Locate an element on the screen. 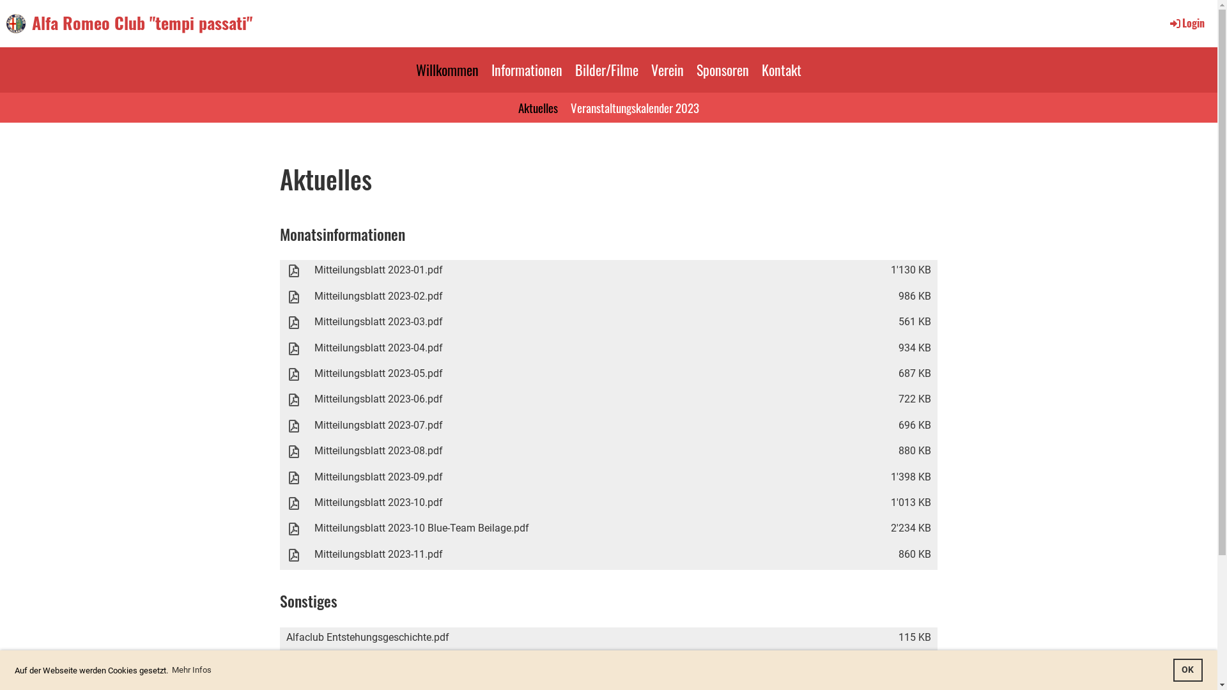  Mitteilungsblatt 2023-05.pdf 687 KB is located at coordinates (609, 376).